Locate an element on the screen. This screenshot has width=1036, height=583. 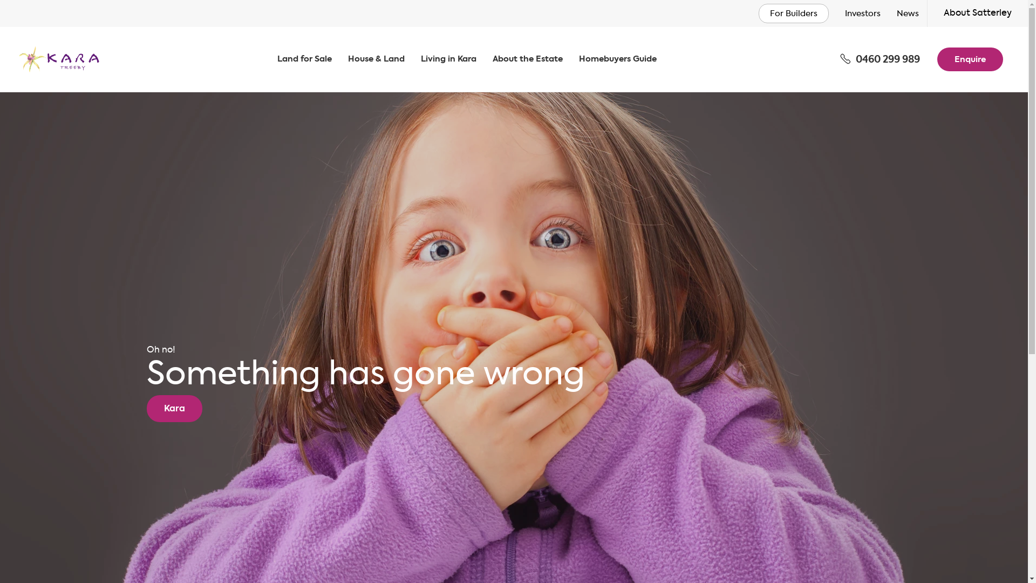
Homebuyers Guide is located at coordinates (618, 59).